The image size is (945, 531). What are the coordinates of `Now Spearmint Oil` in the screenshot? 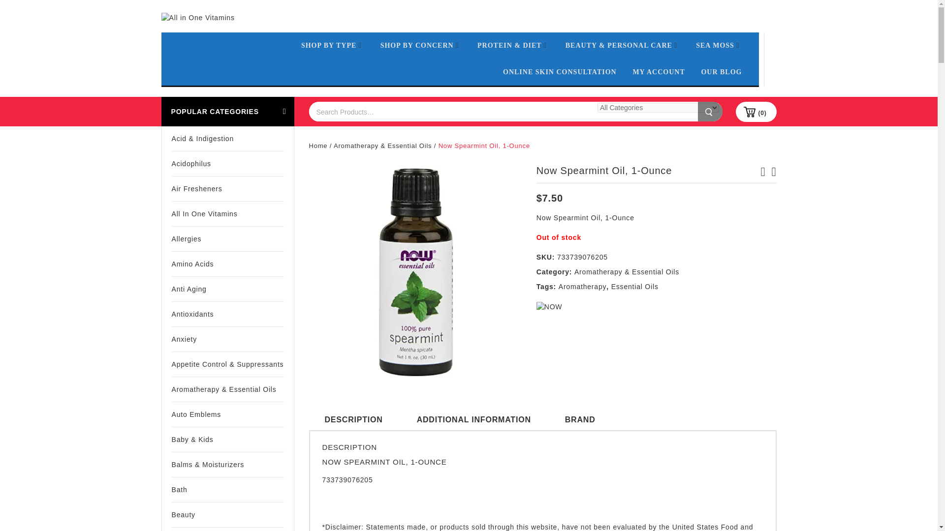 It's located at (415, 271).